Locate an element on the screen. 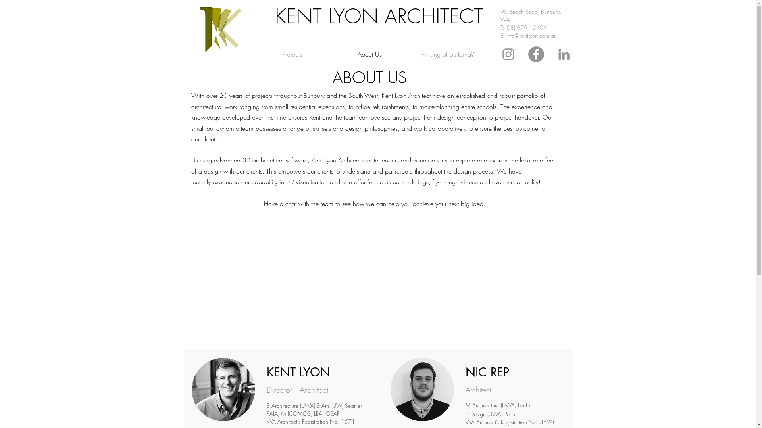 This screenshot has height=428, width=762. Thinking of Building? is located at coordinates (446, 54).